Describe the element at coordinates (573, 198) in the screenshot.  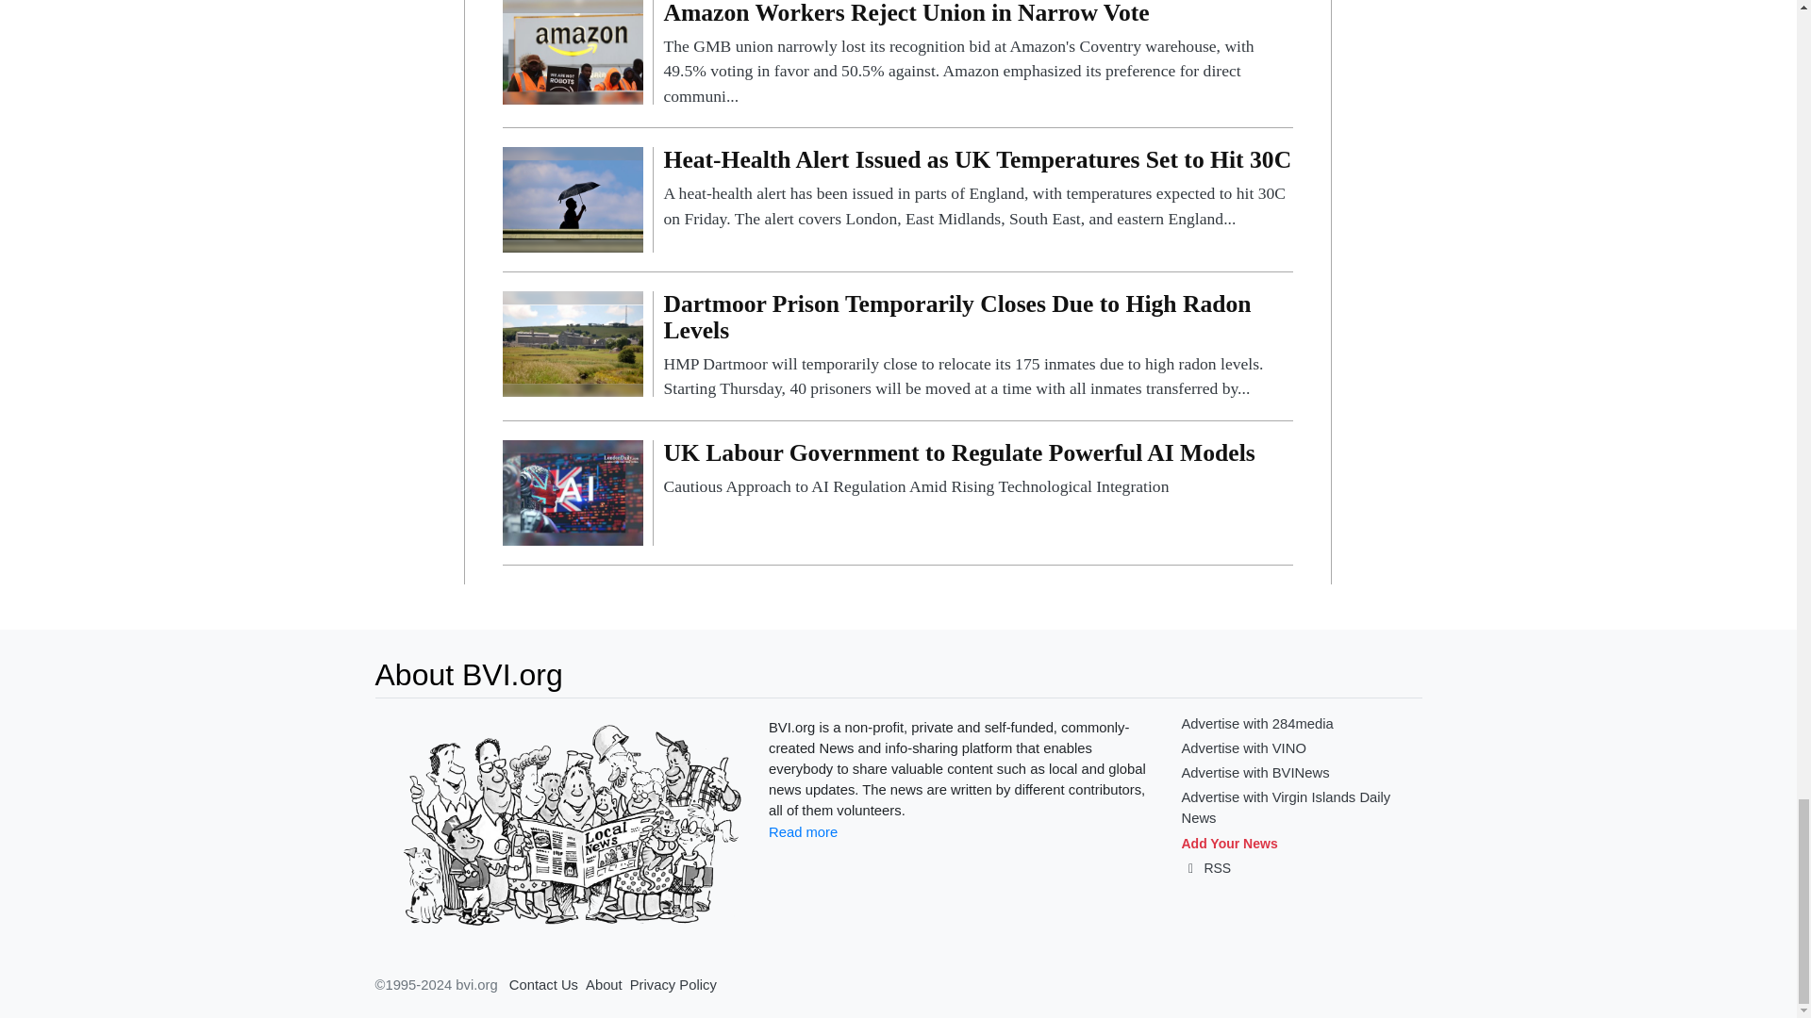
I see `Heat-Health Alert Issued as UK Temperatures Set to Hit 30C` at that location.